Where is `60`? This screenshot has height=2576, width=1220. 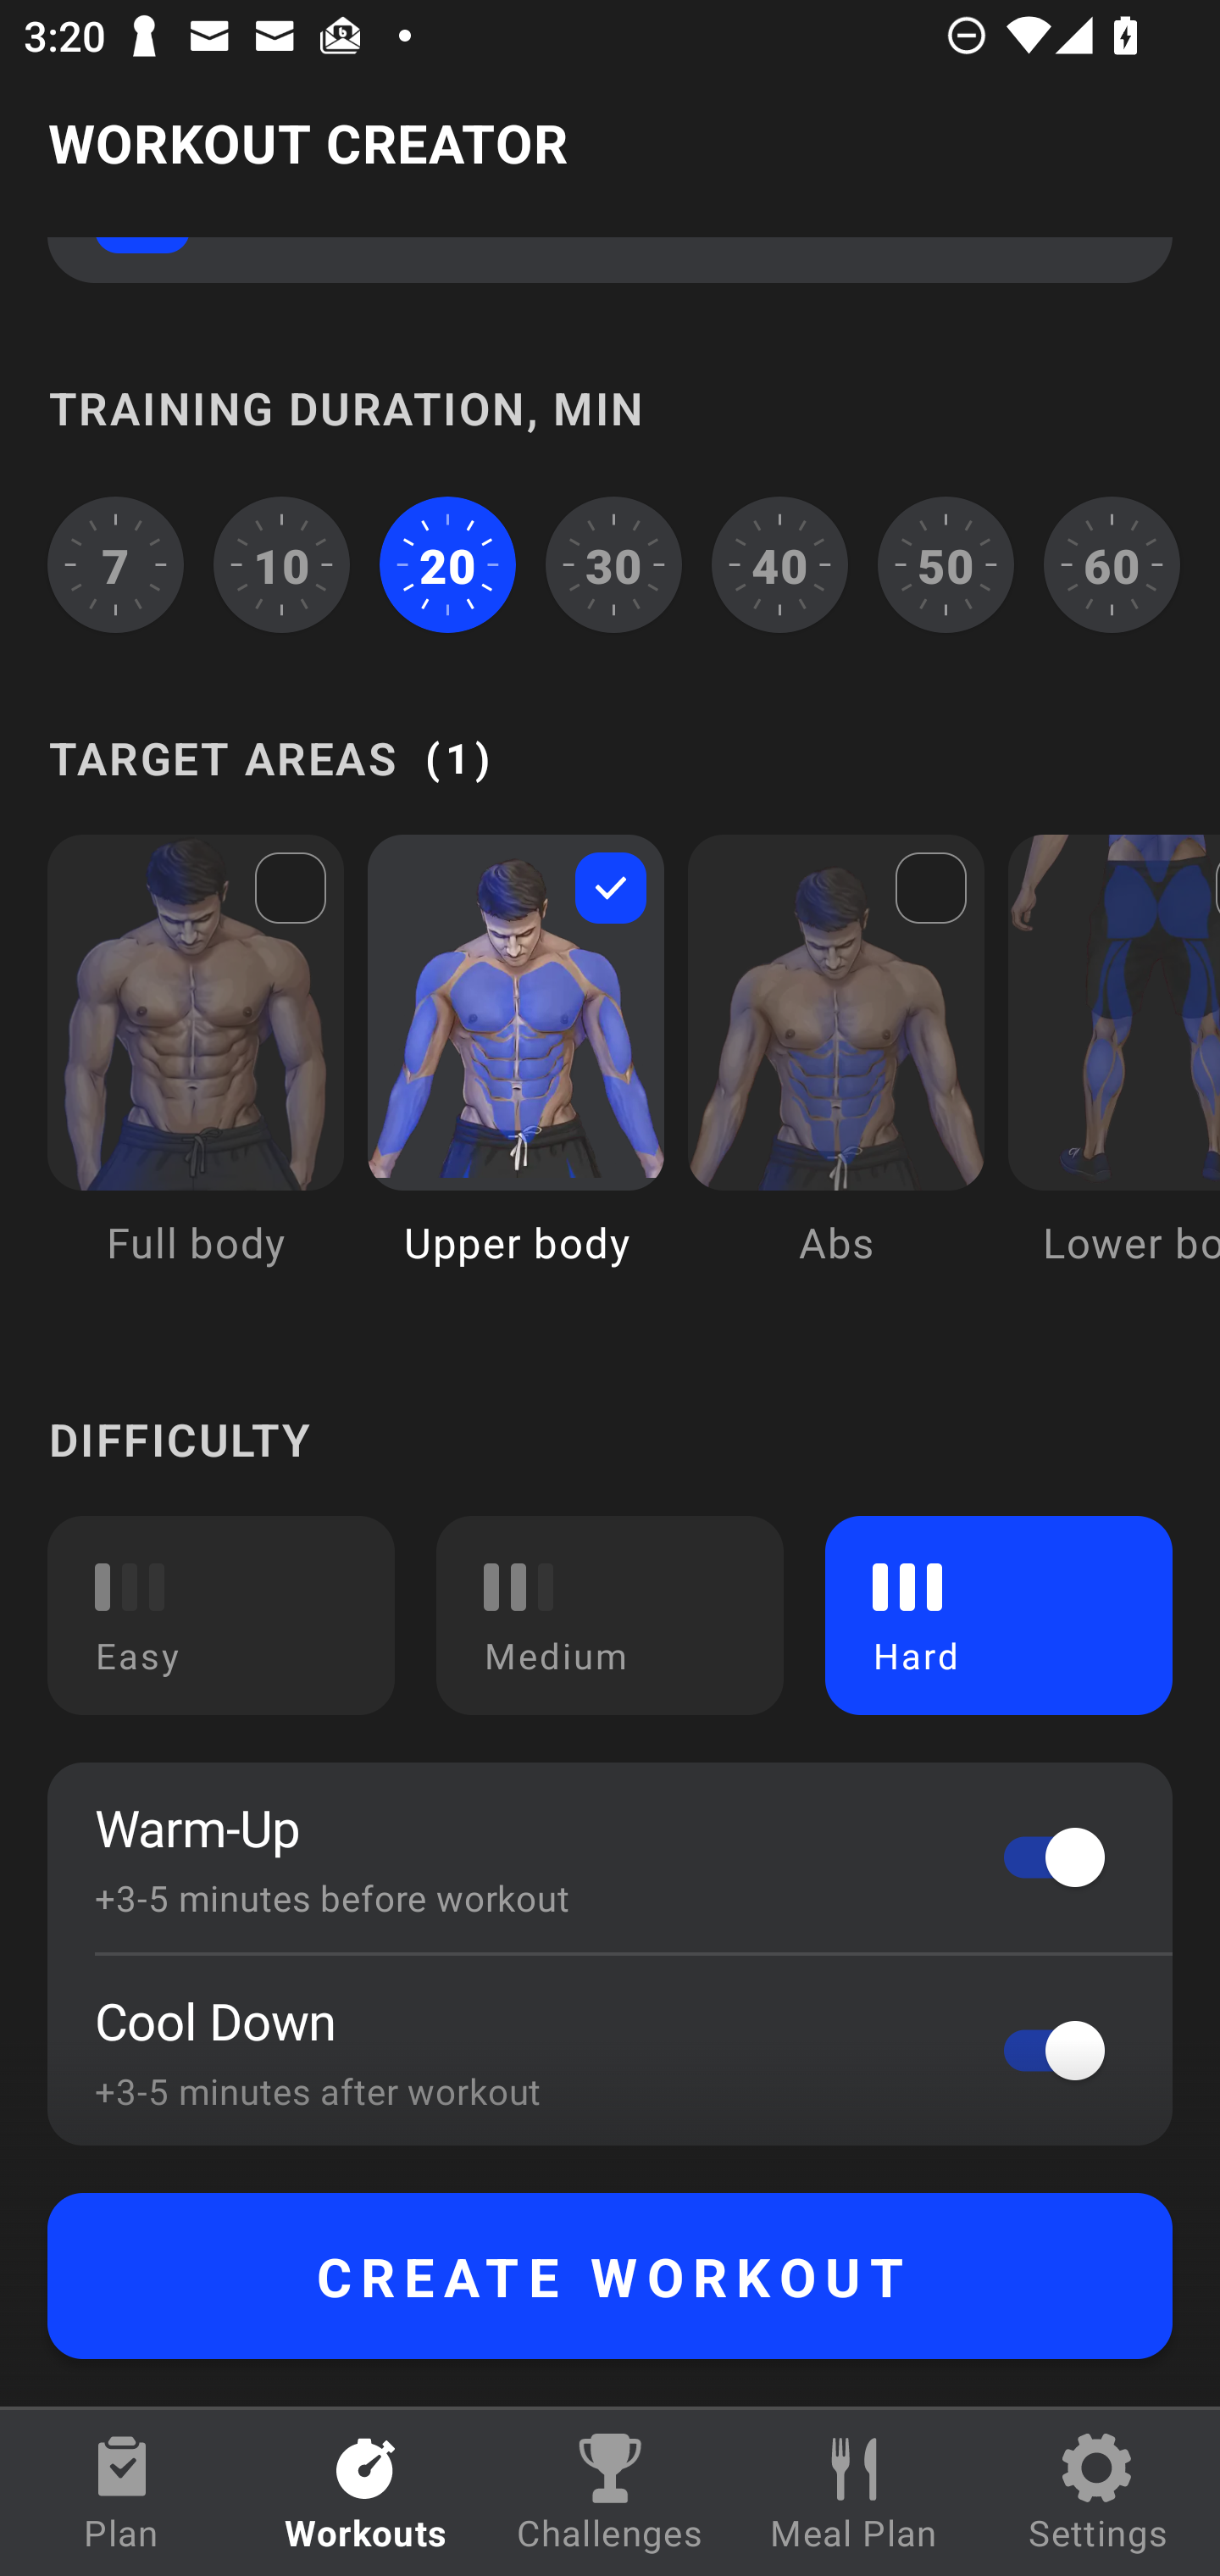 60 is located at coordinates (1112, 564).